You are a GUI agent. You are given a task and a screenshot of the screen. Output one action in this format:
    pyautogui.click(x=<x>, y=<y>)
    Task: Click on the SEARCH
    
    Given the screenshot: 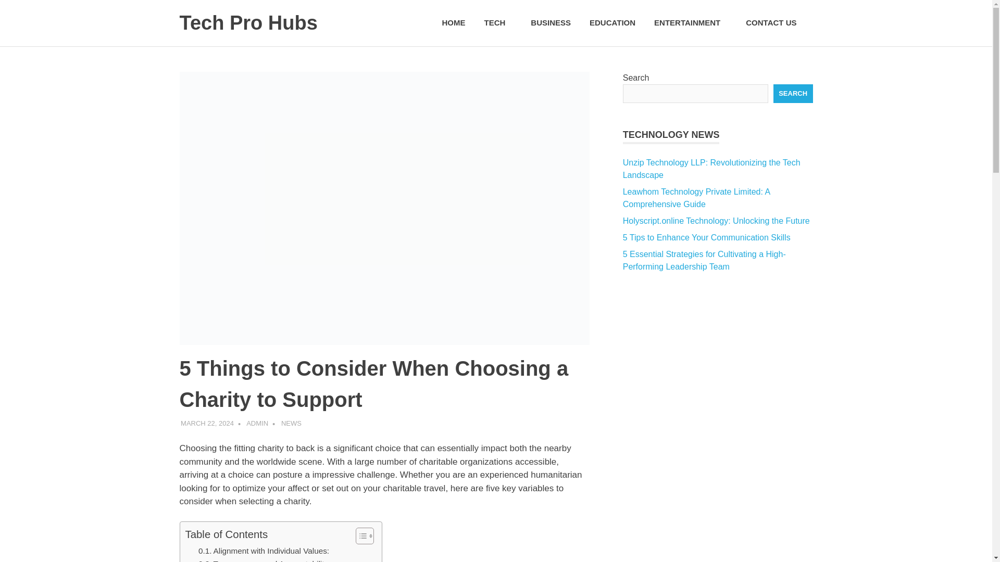 What is the action you would take?
    pyautogui.click(x=793, y=94)
    